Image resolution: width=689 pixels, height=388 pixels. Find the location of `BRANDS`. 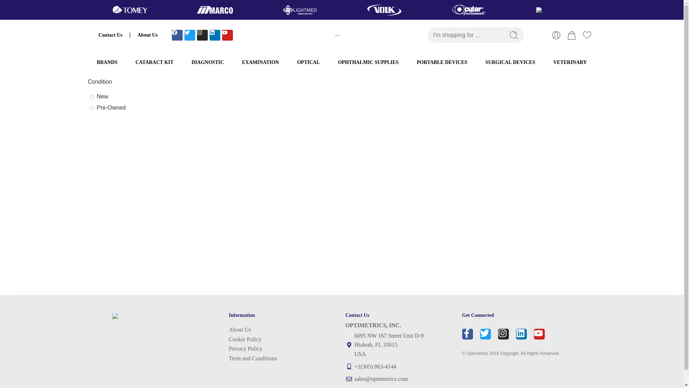

BRANDS is located at coordinates (107, 63).